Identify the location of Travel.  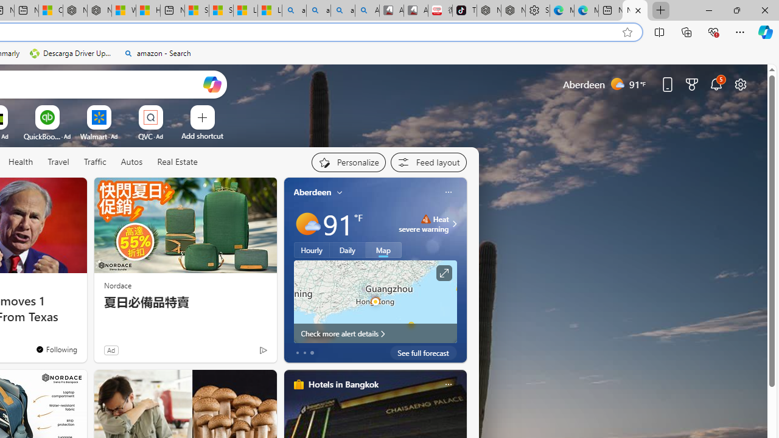
(58, 162).